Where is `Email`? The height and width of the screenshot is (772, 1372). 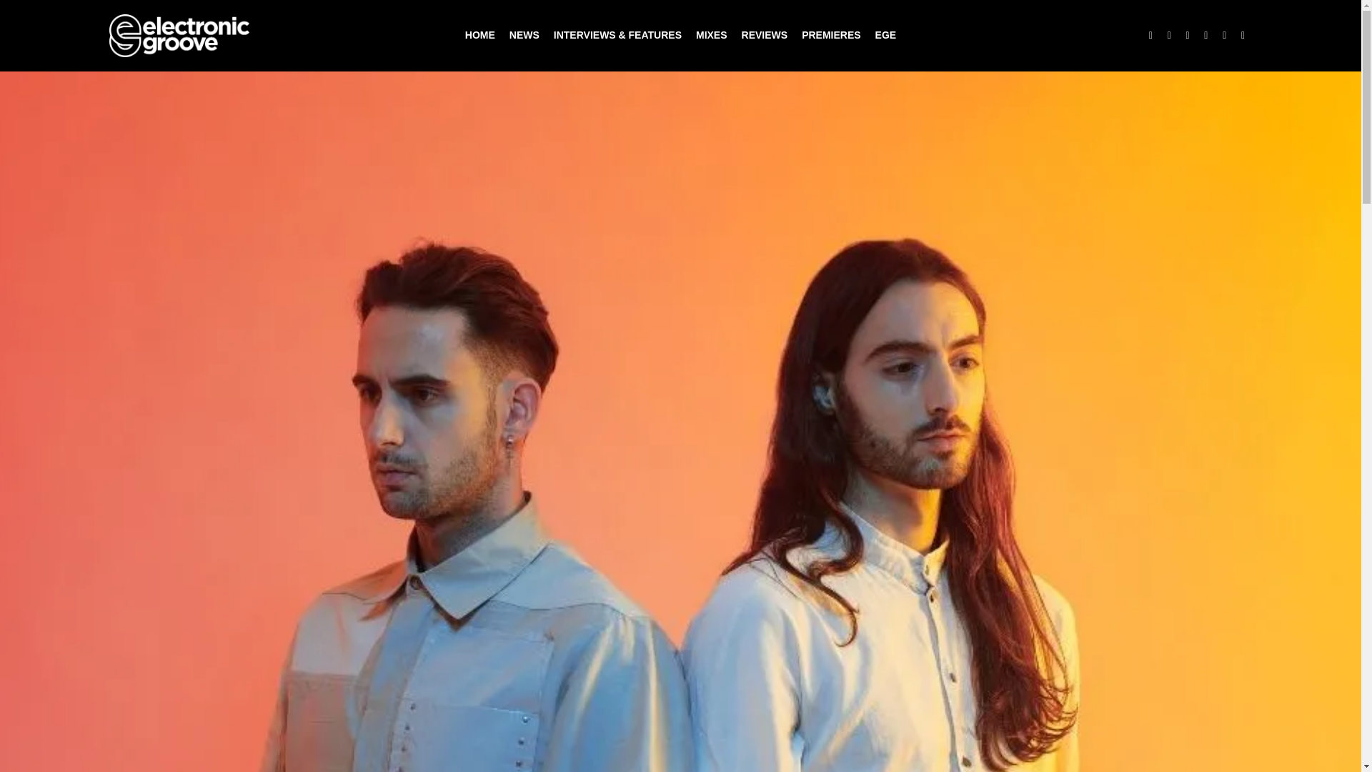 Email is located at coordinates (1225, 35).